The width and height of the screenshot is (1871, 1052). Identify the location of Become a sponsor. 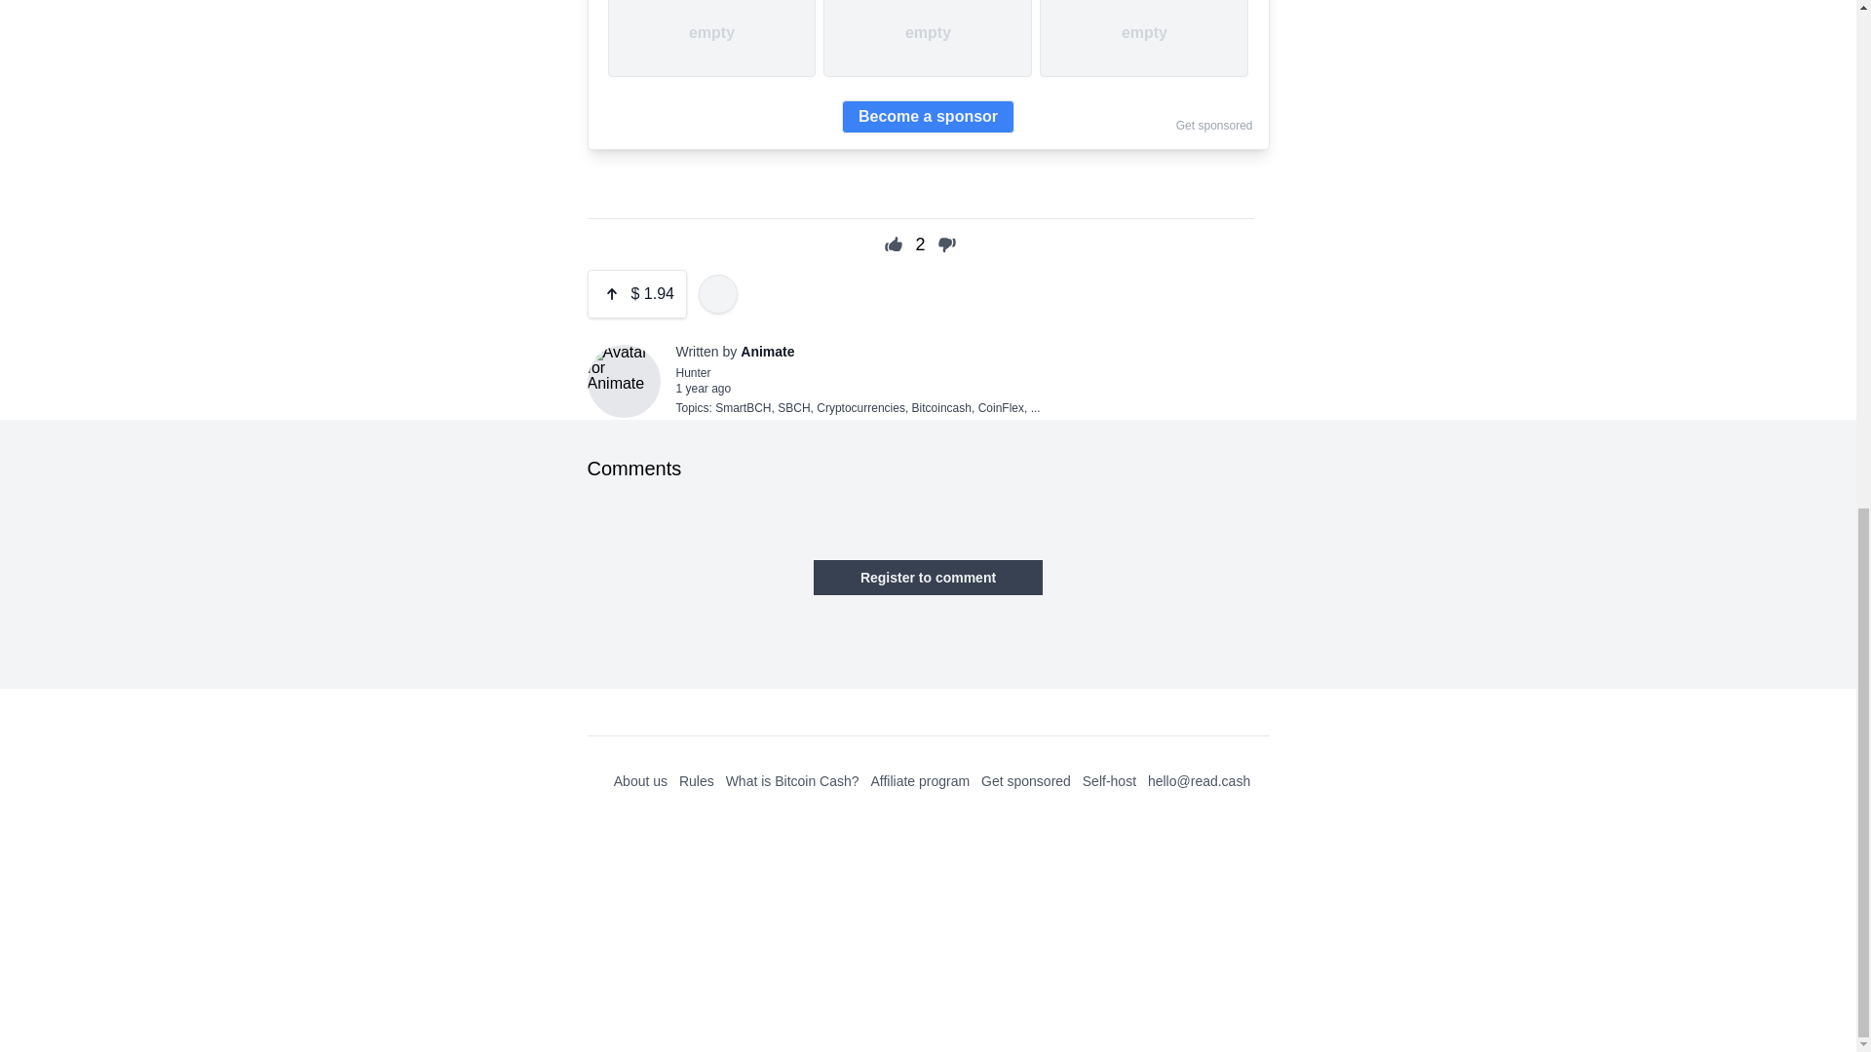
(928, 117).